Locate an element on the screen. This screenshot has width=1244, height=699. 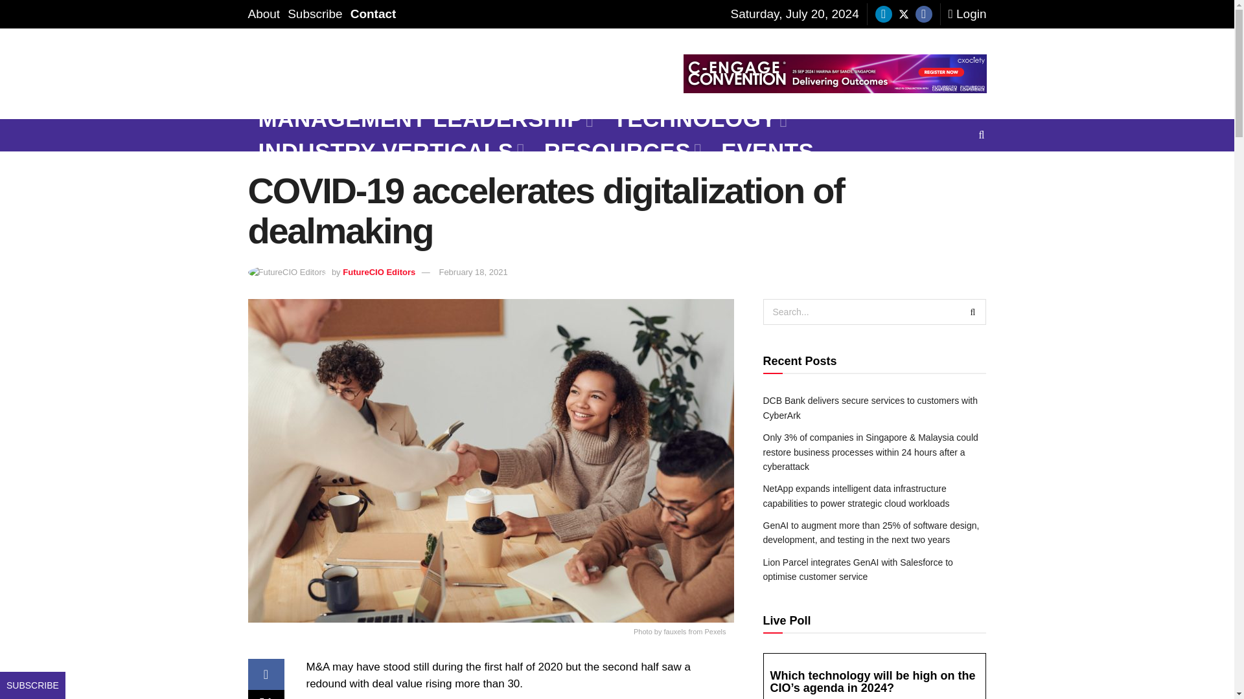
INDUSTRY VERTICALS is located at coordinates (390, 151).